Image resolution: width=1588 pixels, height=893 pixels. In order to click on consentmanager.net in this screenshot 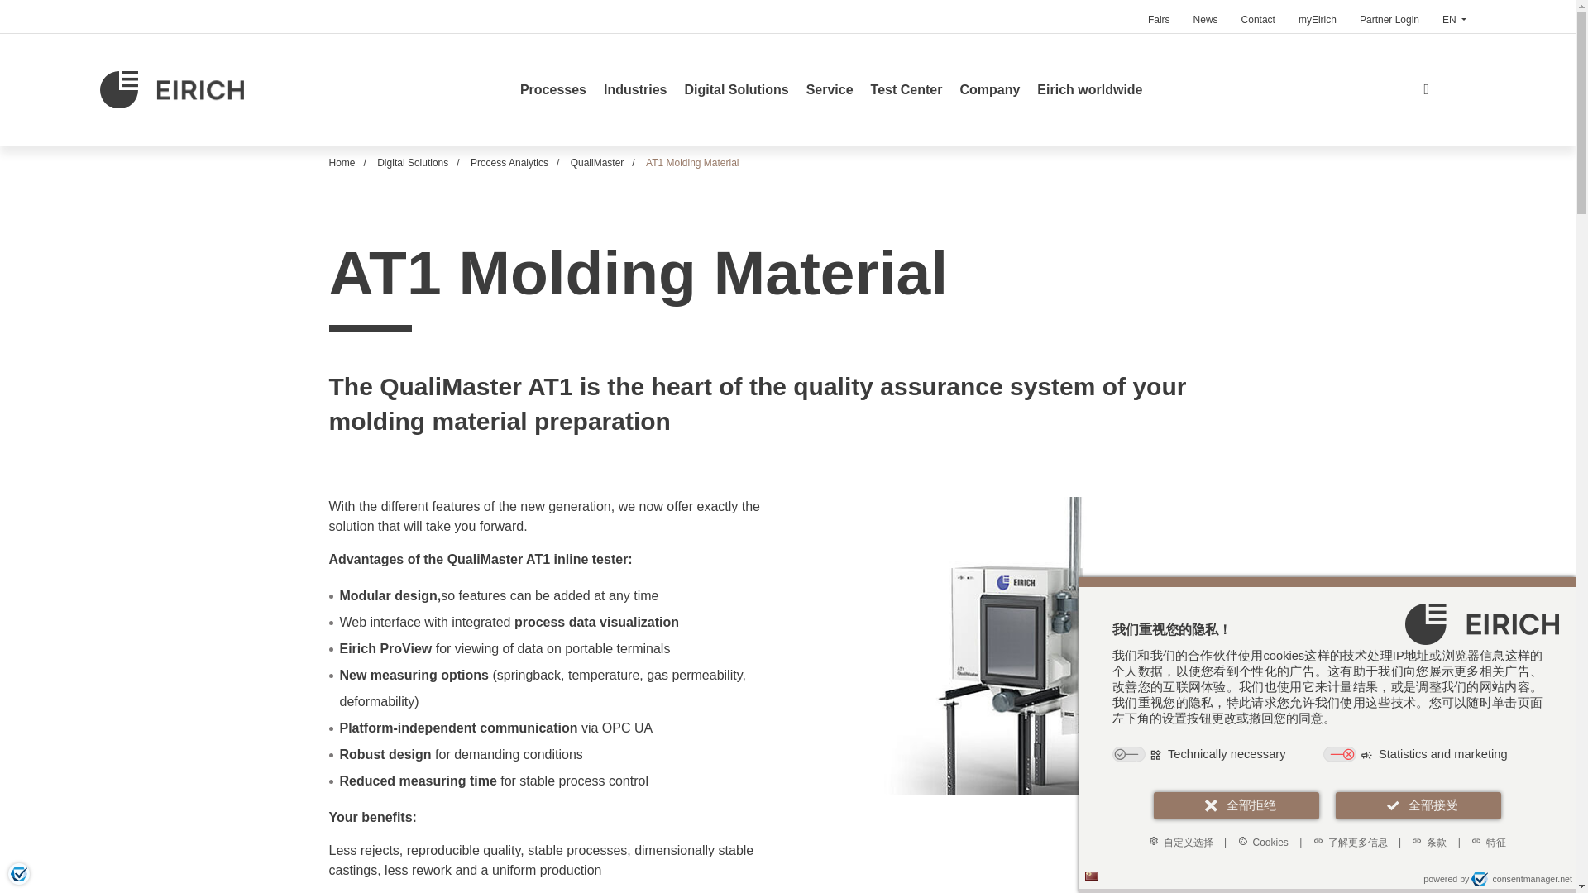, I will do `click(1522, 879)`.